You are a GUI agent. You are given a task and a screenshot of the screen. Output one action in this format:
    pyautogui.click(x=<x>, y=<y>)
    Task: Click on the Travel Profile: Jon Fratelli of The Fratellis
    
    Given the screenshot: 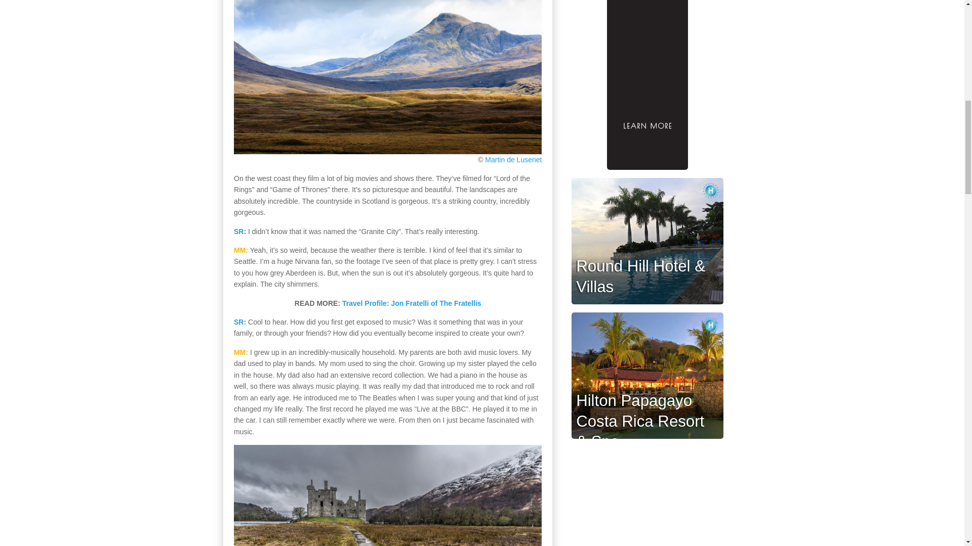 What is the action you would take?
    pyautogui.click(x=411, y=303)
    